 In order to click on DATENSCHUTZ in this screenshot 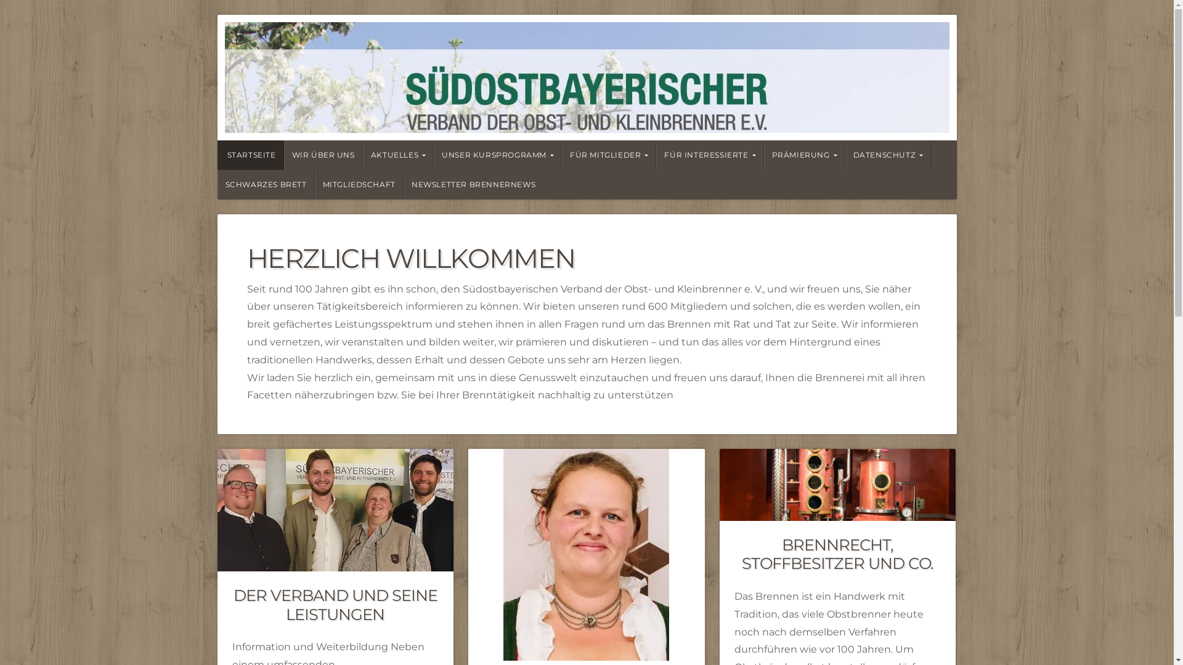, I will do `click(888, 155)`.